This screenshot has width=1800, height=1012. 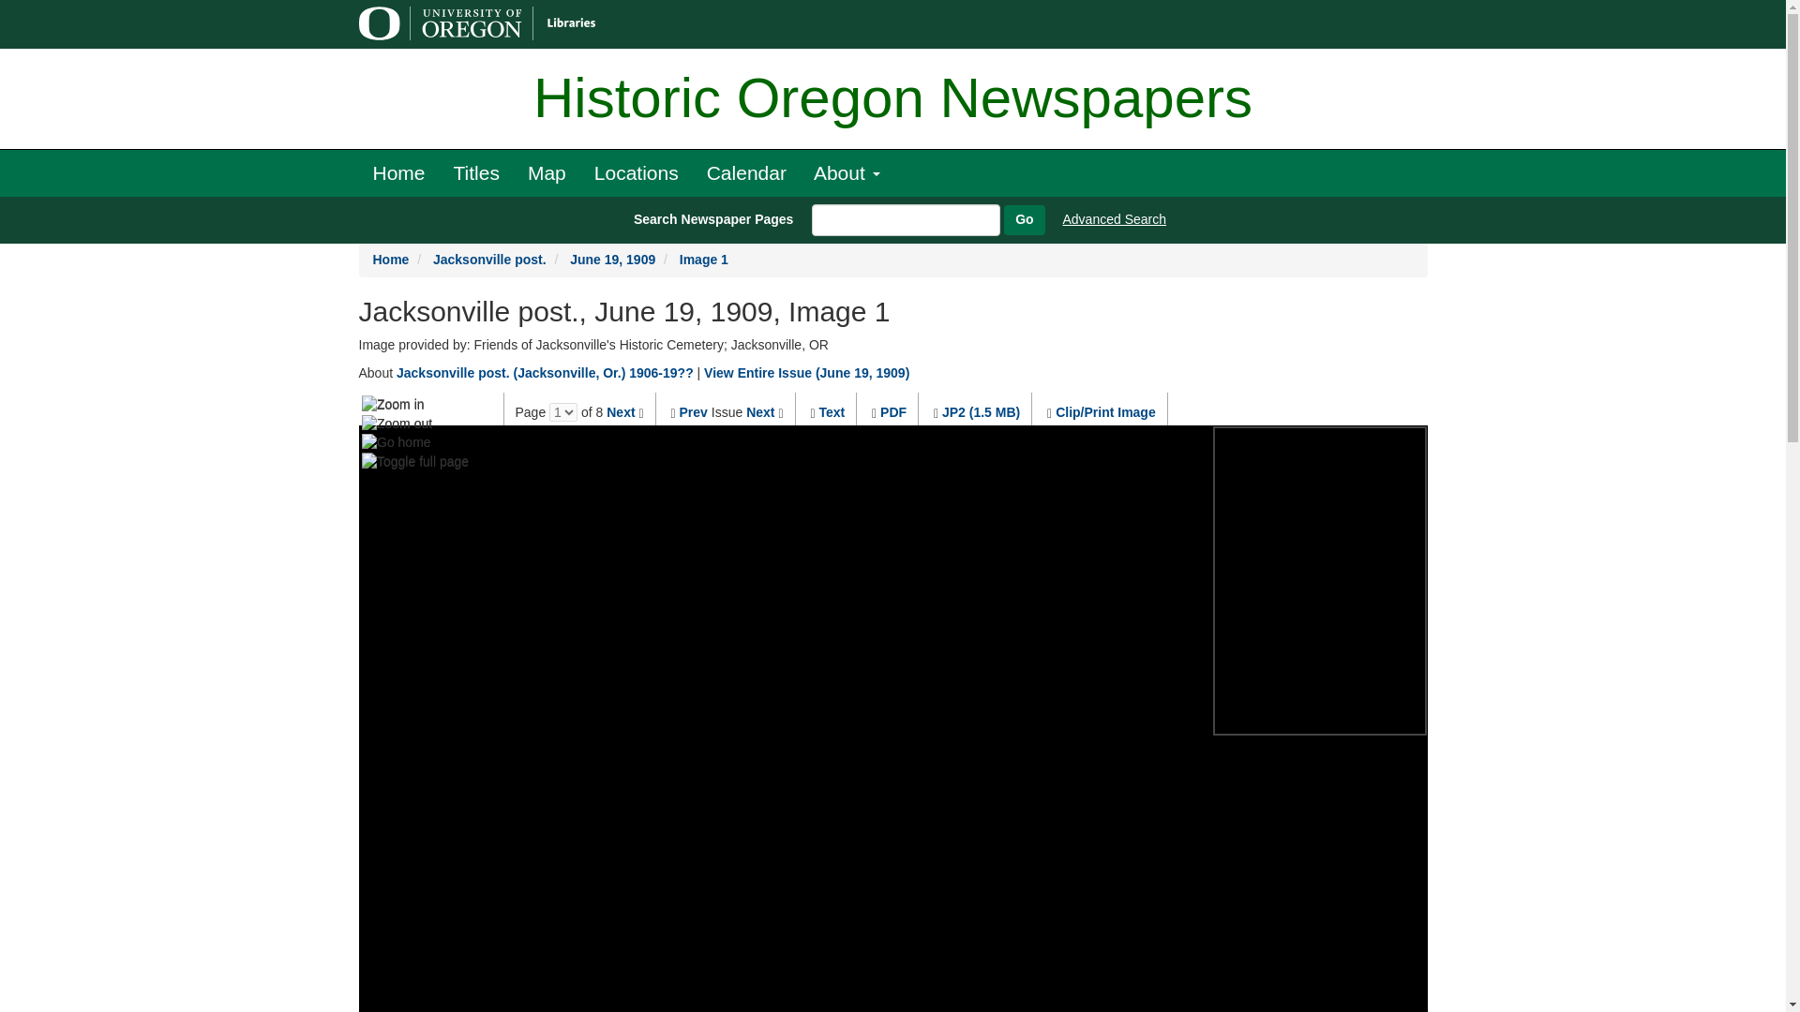 What do you see at coordinates (414, 461) in the screenshot?
I see `Toggle full page` at bounding box center [414, 461].